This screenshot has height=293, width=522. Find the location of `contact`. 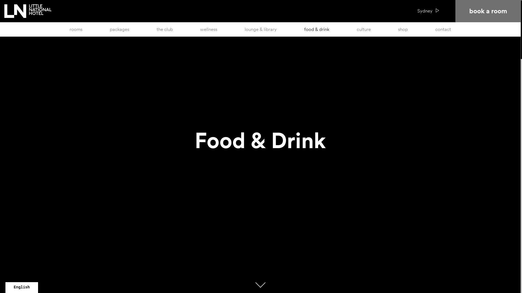

contact is located at coordinates (443, 29).